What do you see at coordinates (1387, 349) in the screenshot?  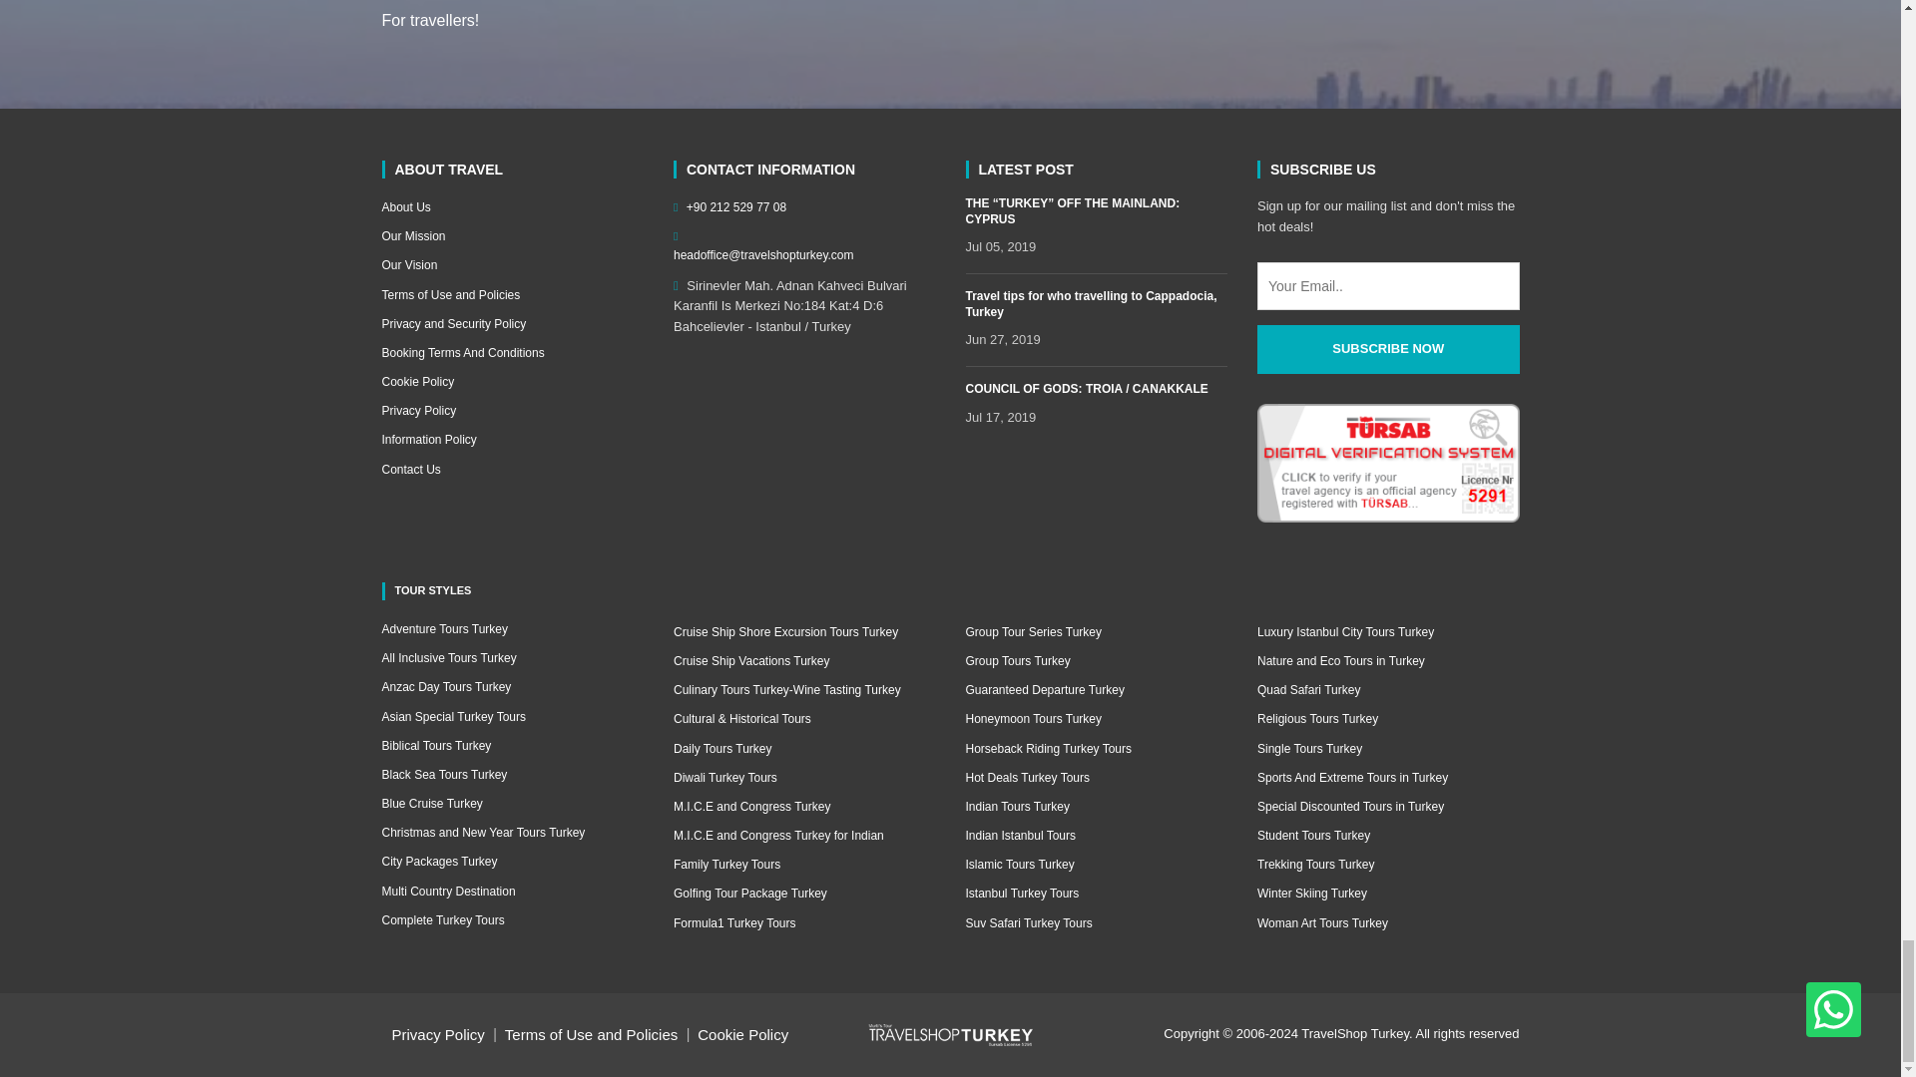 I see `SUBSCRIBE NOW` at bounding box center [1387, 349].